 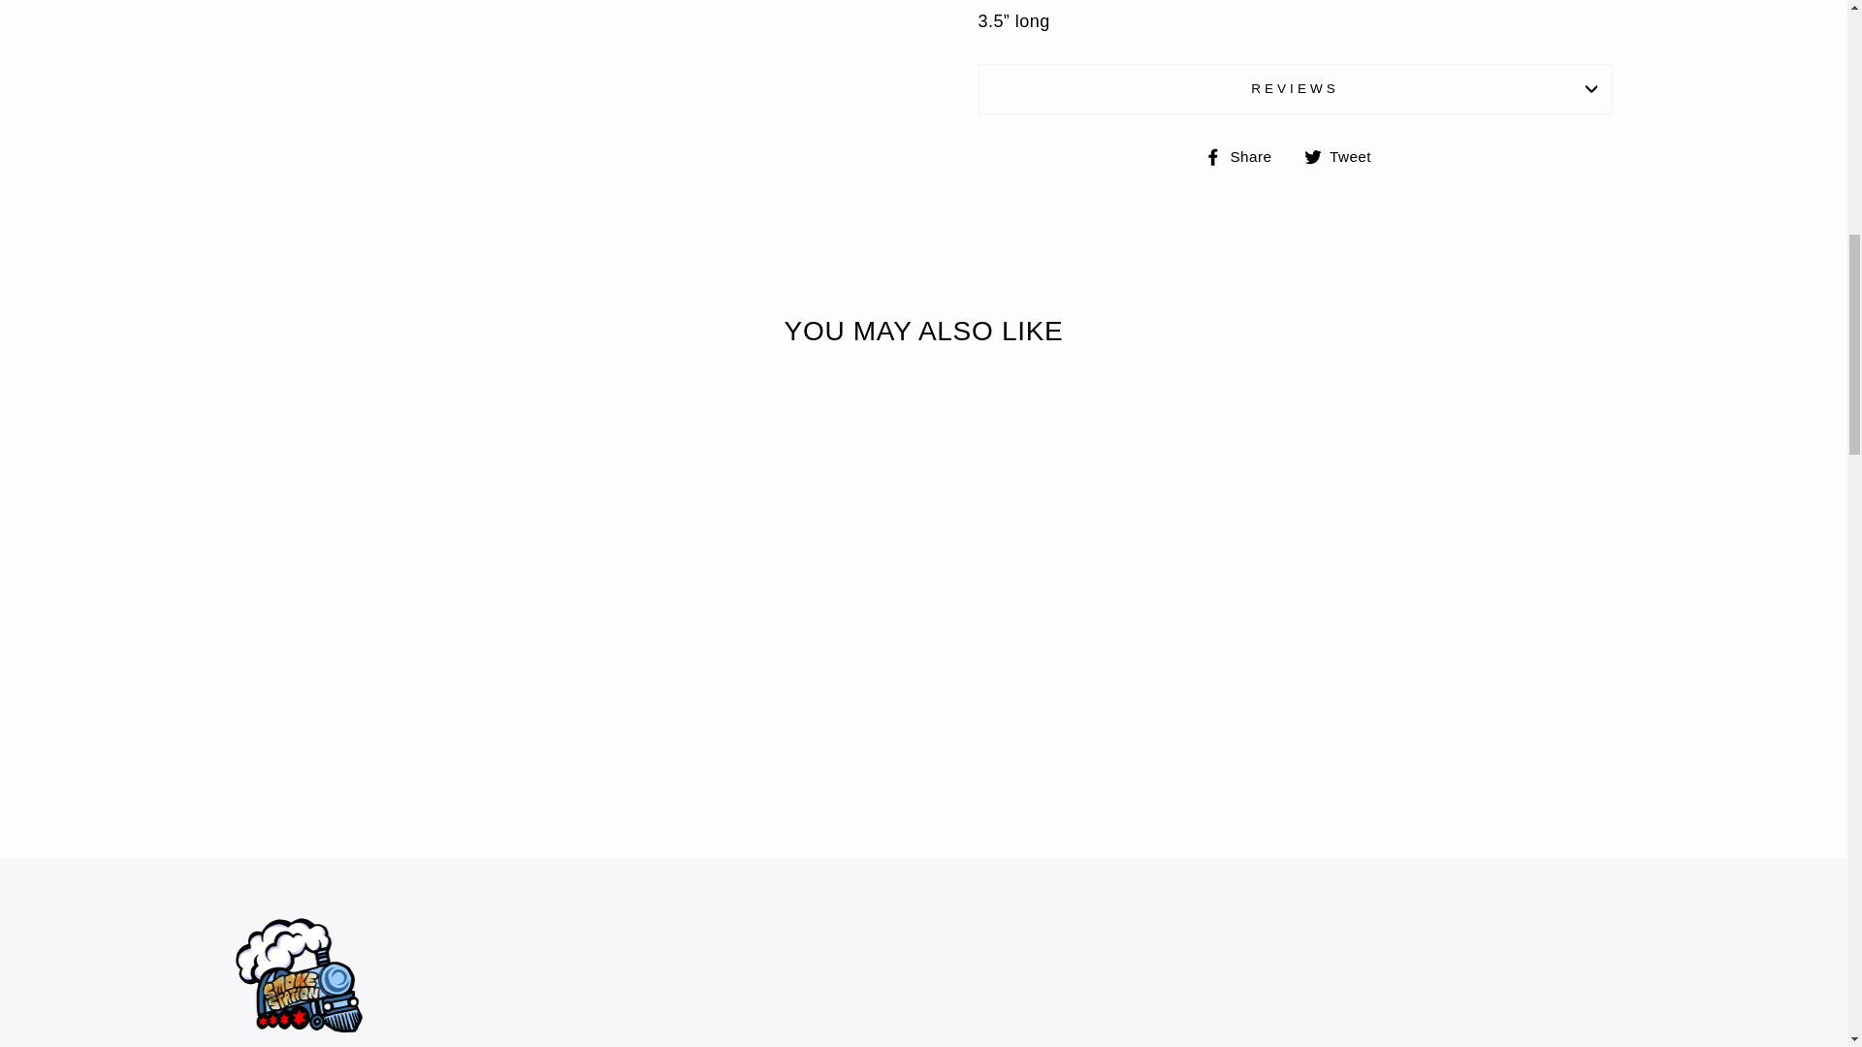 What do you see at coordinates (1344, 155) in the screenshot?
I see `Tweet on Twitter` at bounding box center [1344, 155].